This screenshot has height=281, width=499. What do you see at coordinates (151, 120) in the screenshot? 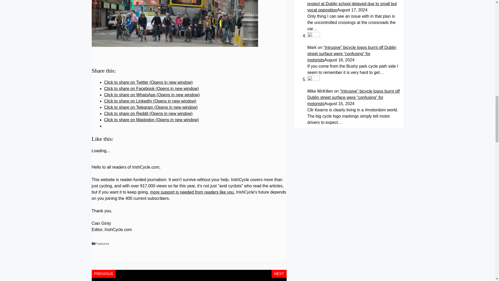
I see `Click to share on Mastodon` at bounding box center [151, 120].